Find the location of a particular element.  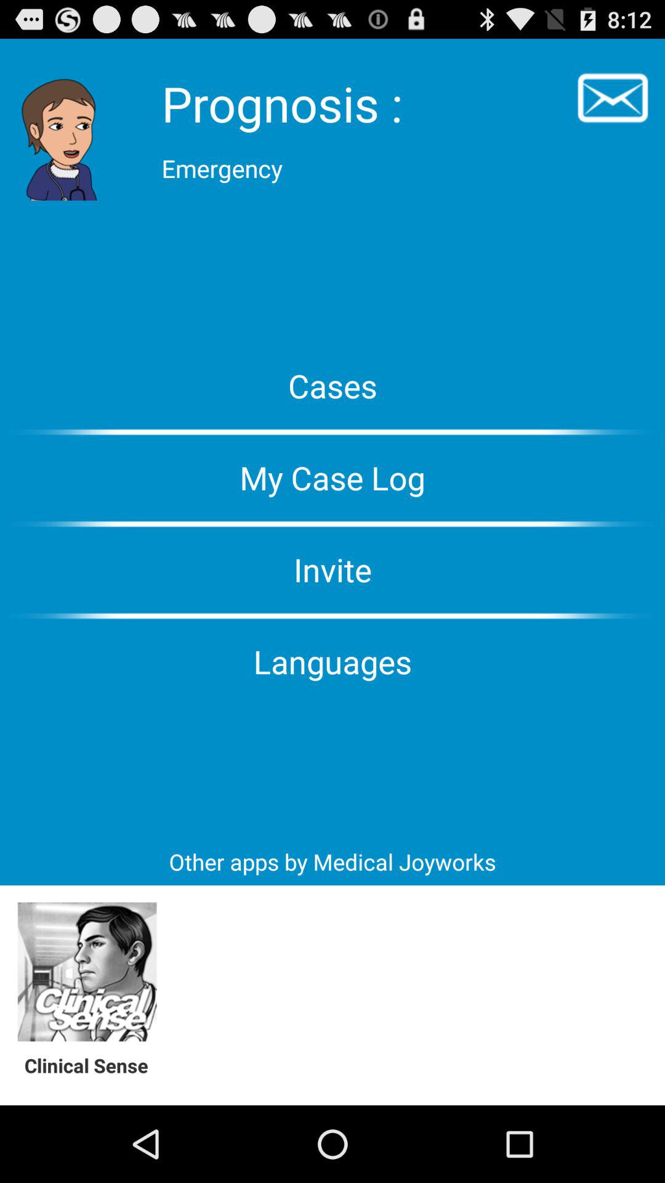

scroll until the languages button is located at coordinates (332, 661).